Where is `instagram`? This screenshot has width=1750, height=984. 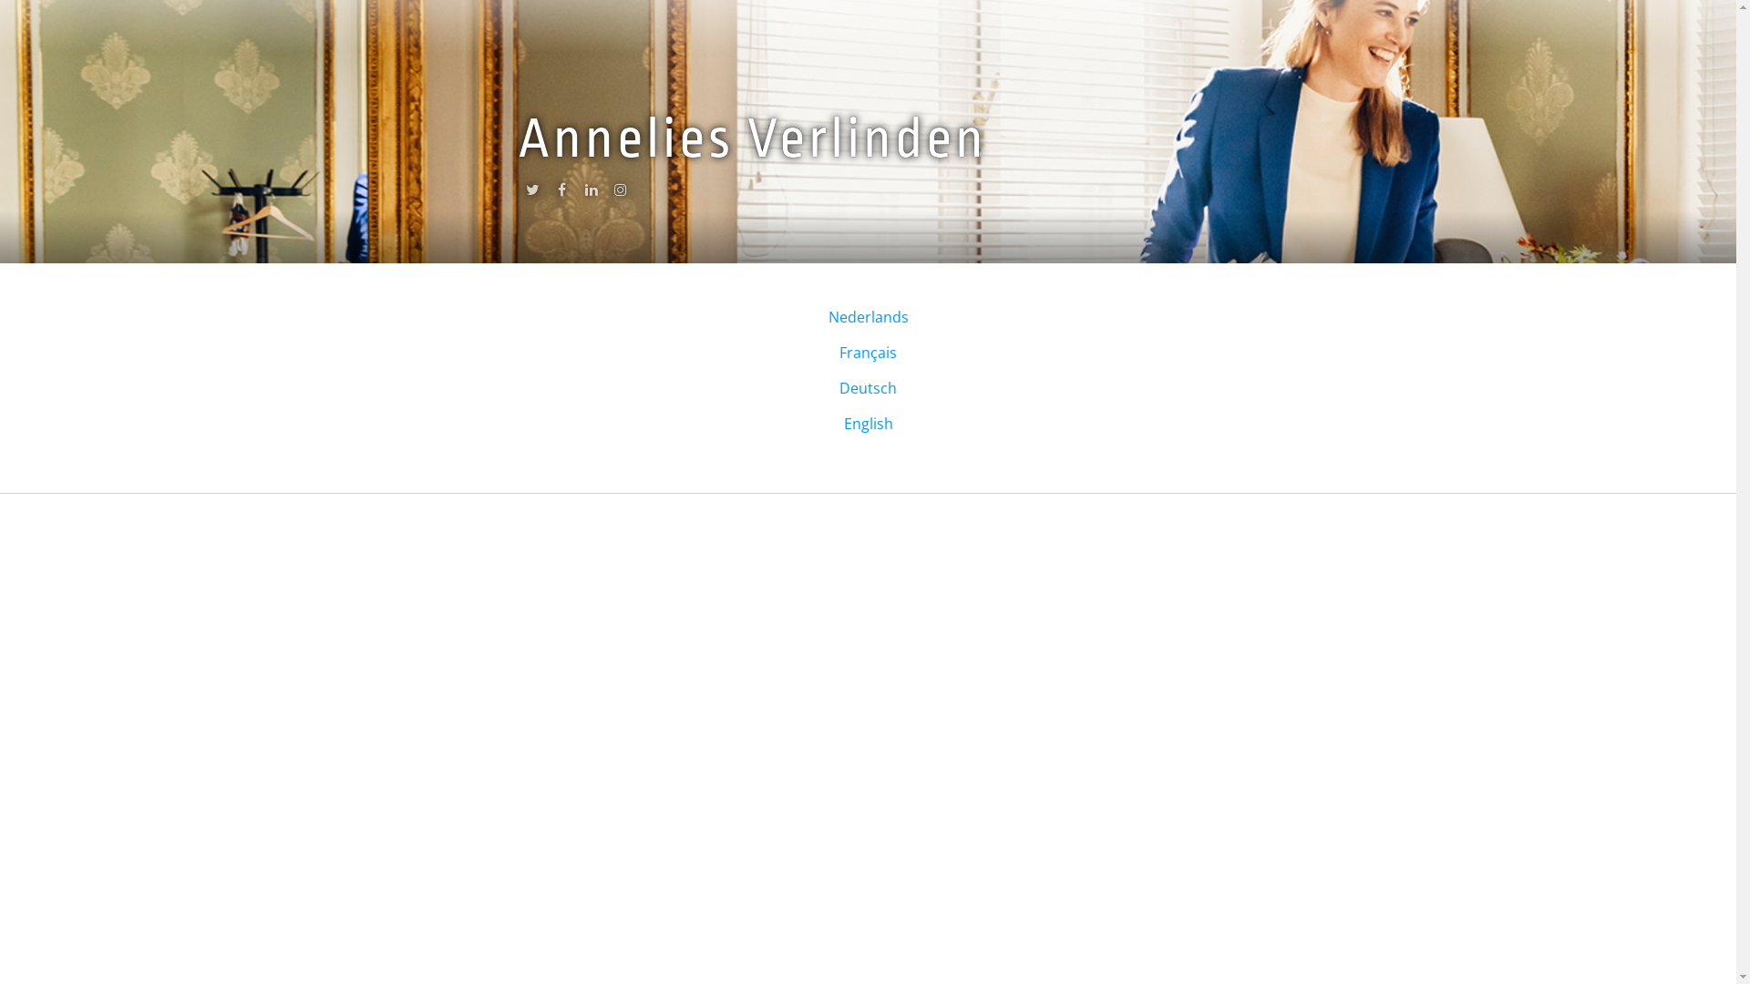
instagram is located at coordinates (620, 194).